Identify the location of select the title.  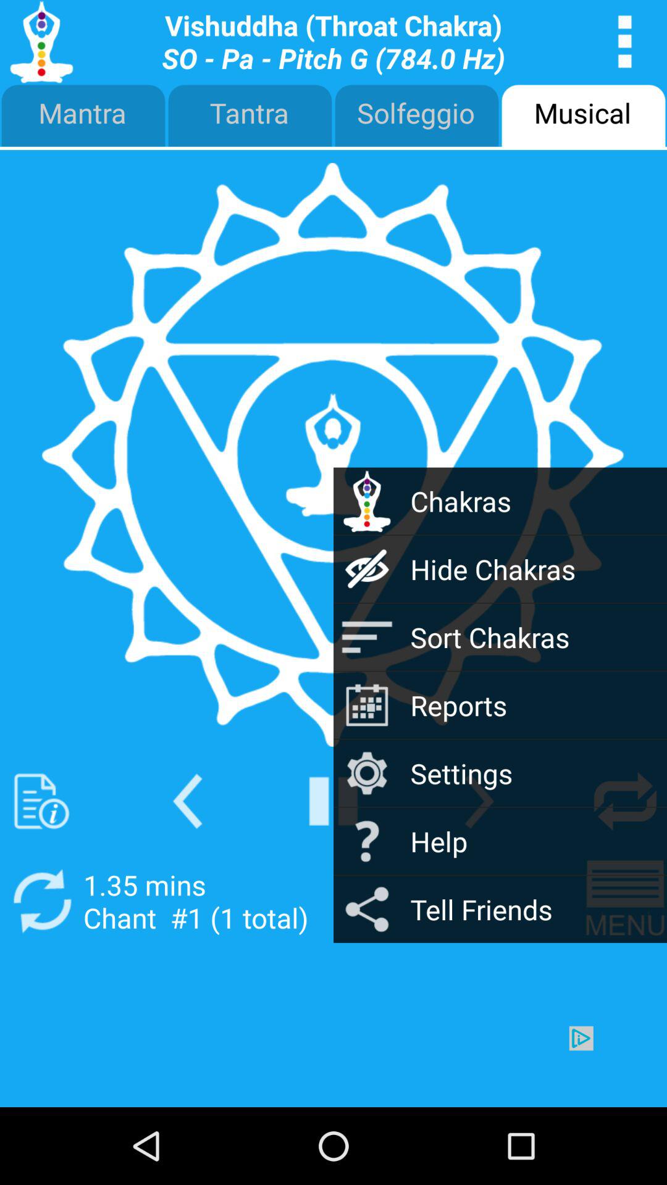
(333, 42).